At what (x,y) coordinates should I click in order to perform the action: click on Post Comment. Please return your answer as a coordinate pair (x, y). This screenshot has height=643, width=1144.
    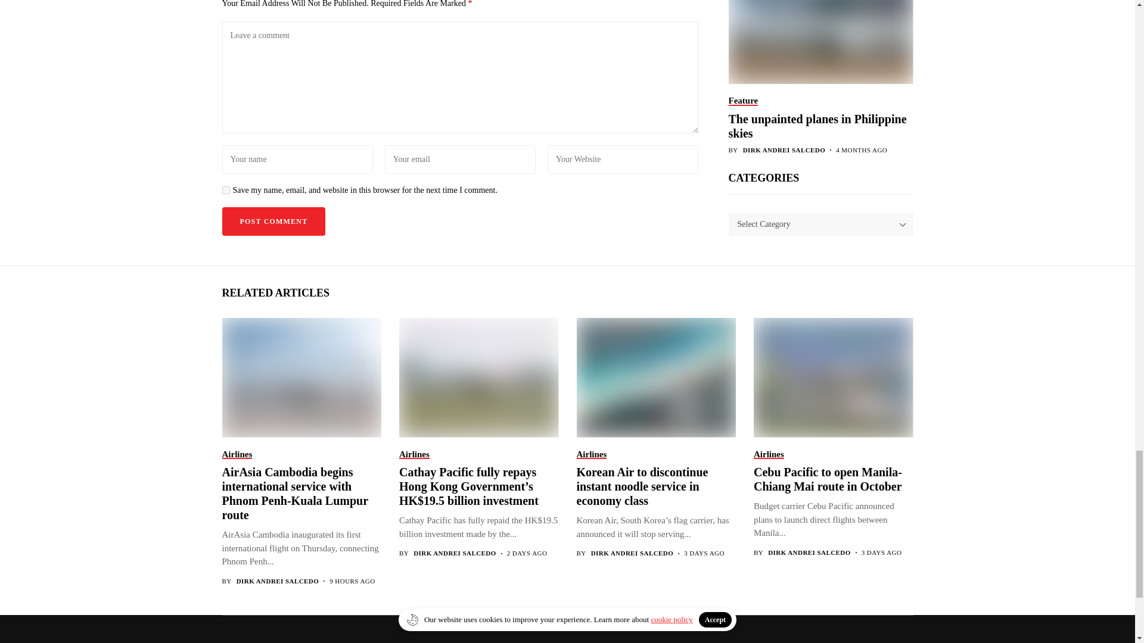
    Looking at the image, I should click on (273, 221).